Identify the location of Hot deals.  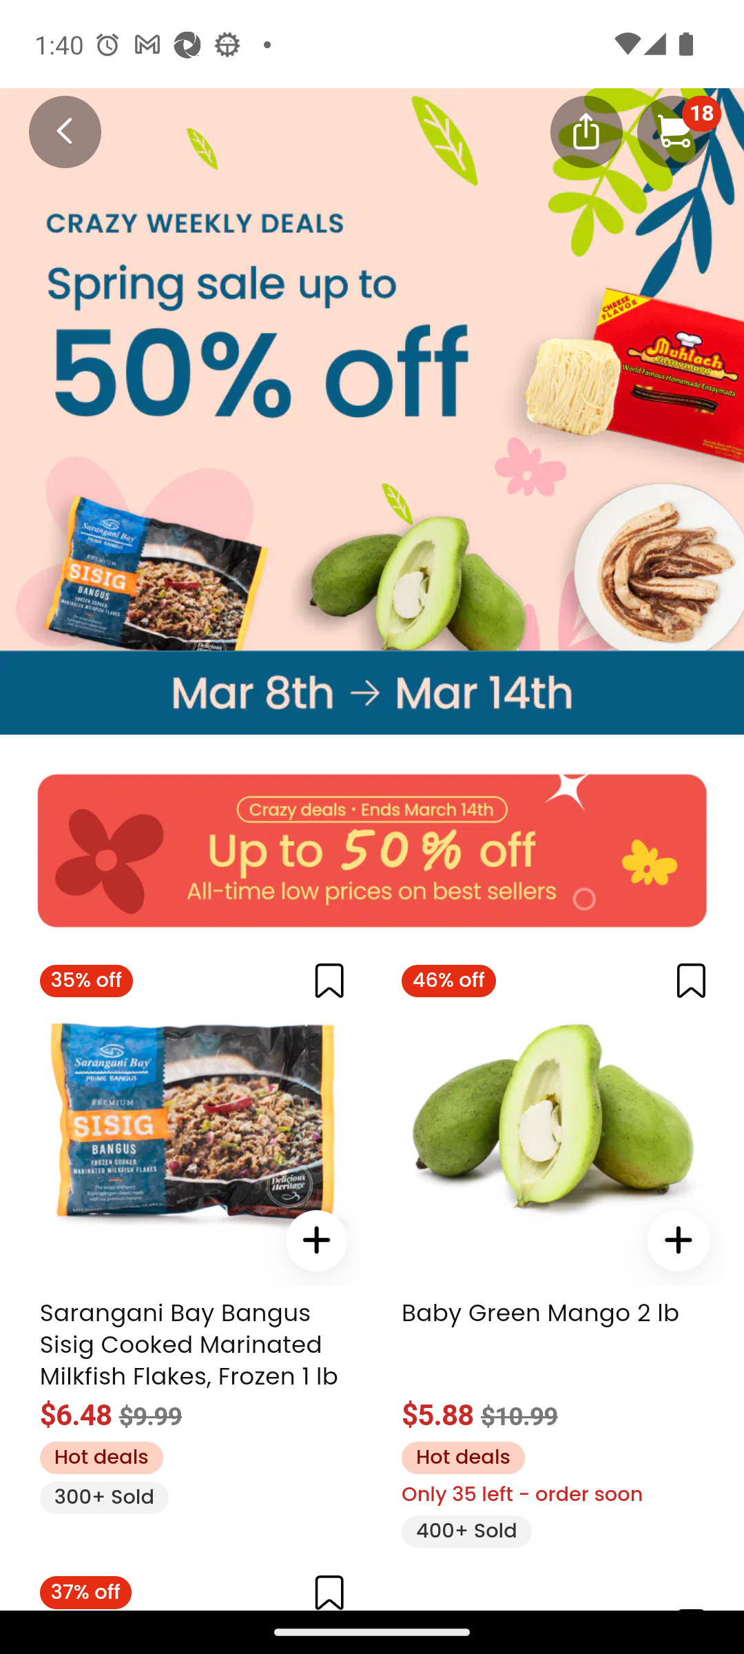
(463, 1457).